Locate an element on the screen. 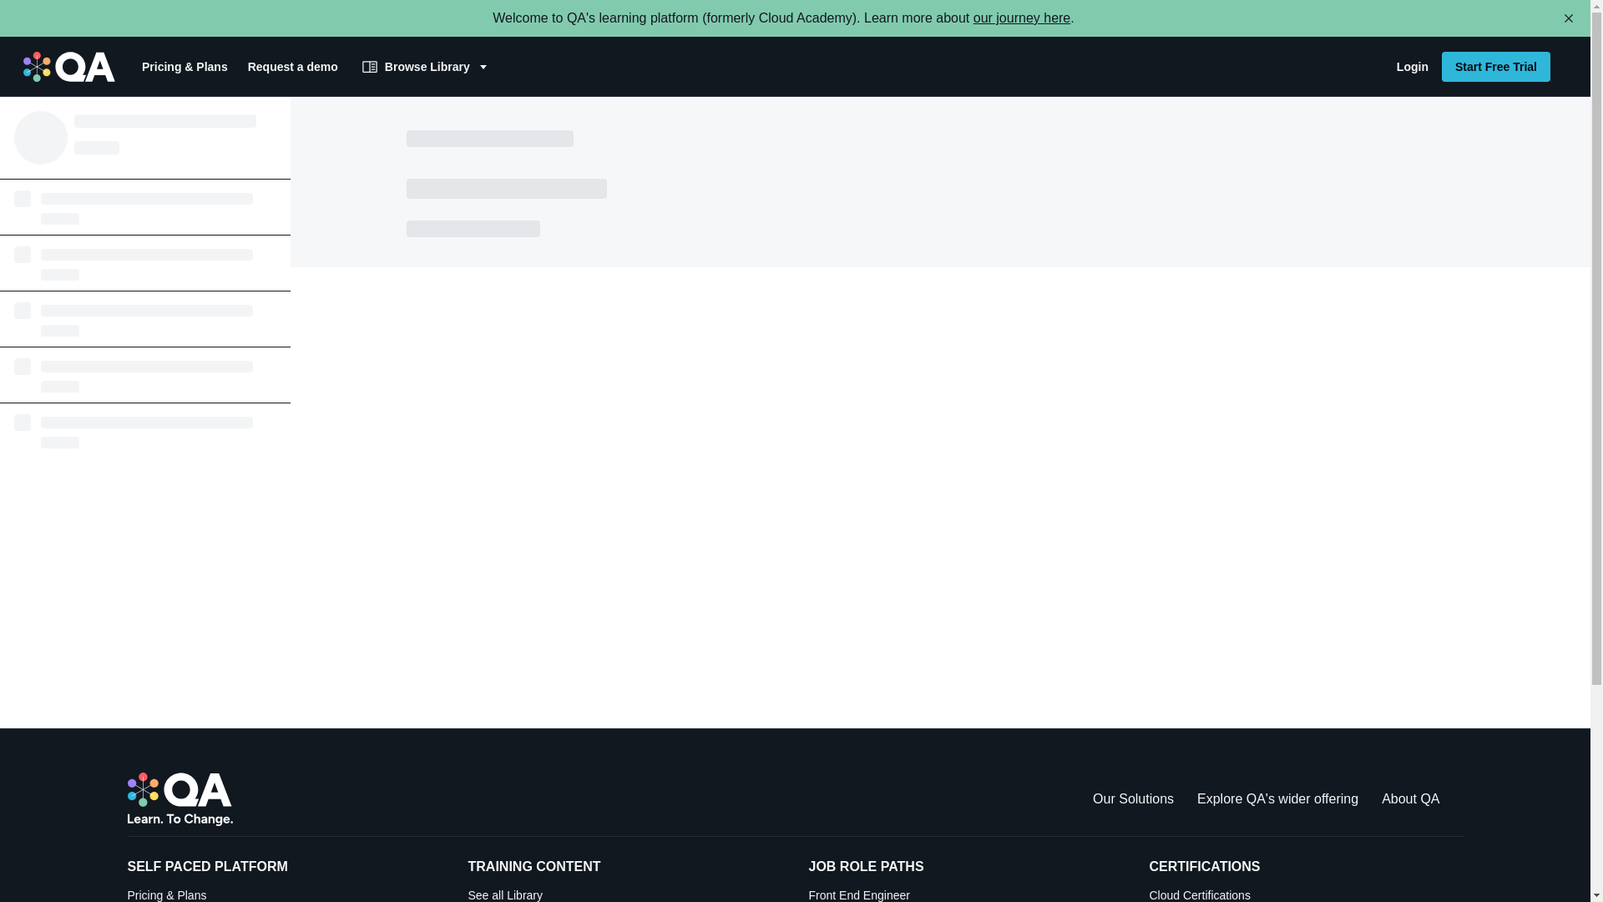  Front End Engineer is located at coordinates (965, 894).